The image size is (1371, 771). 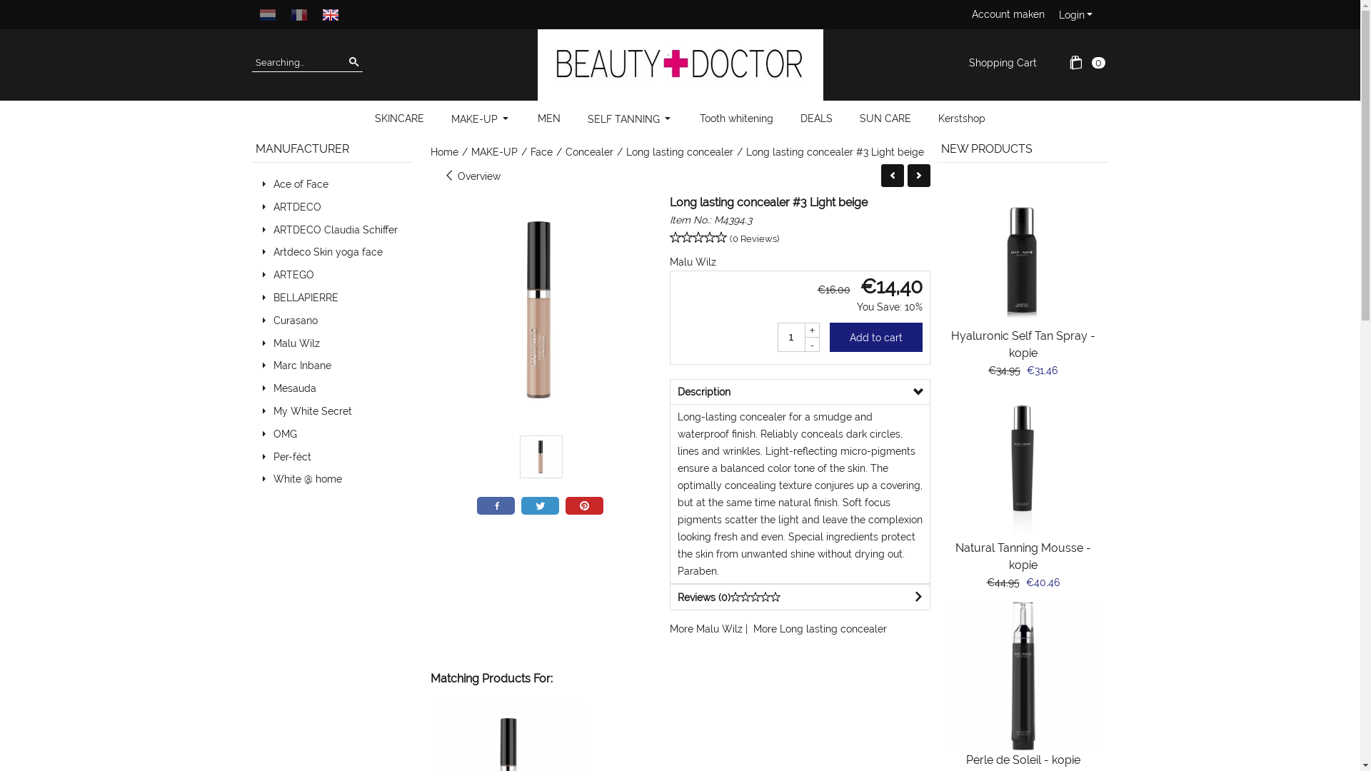 I want to click on Marc Inbane Hyaluronic Self tanner, so click(x=1023, y=252).